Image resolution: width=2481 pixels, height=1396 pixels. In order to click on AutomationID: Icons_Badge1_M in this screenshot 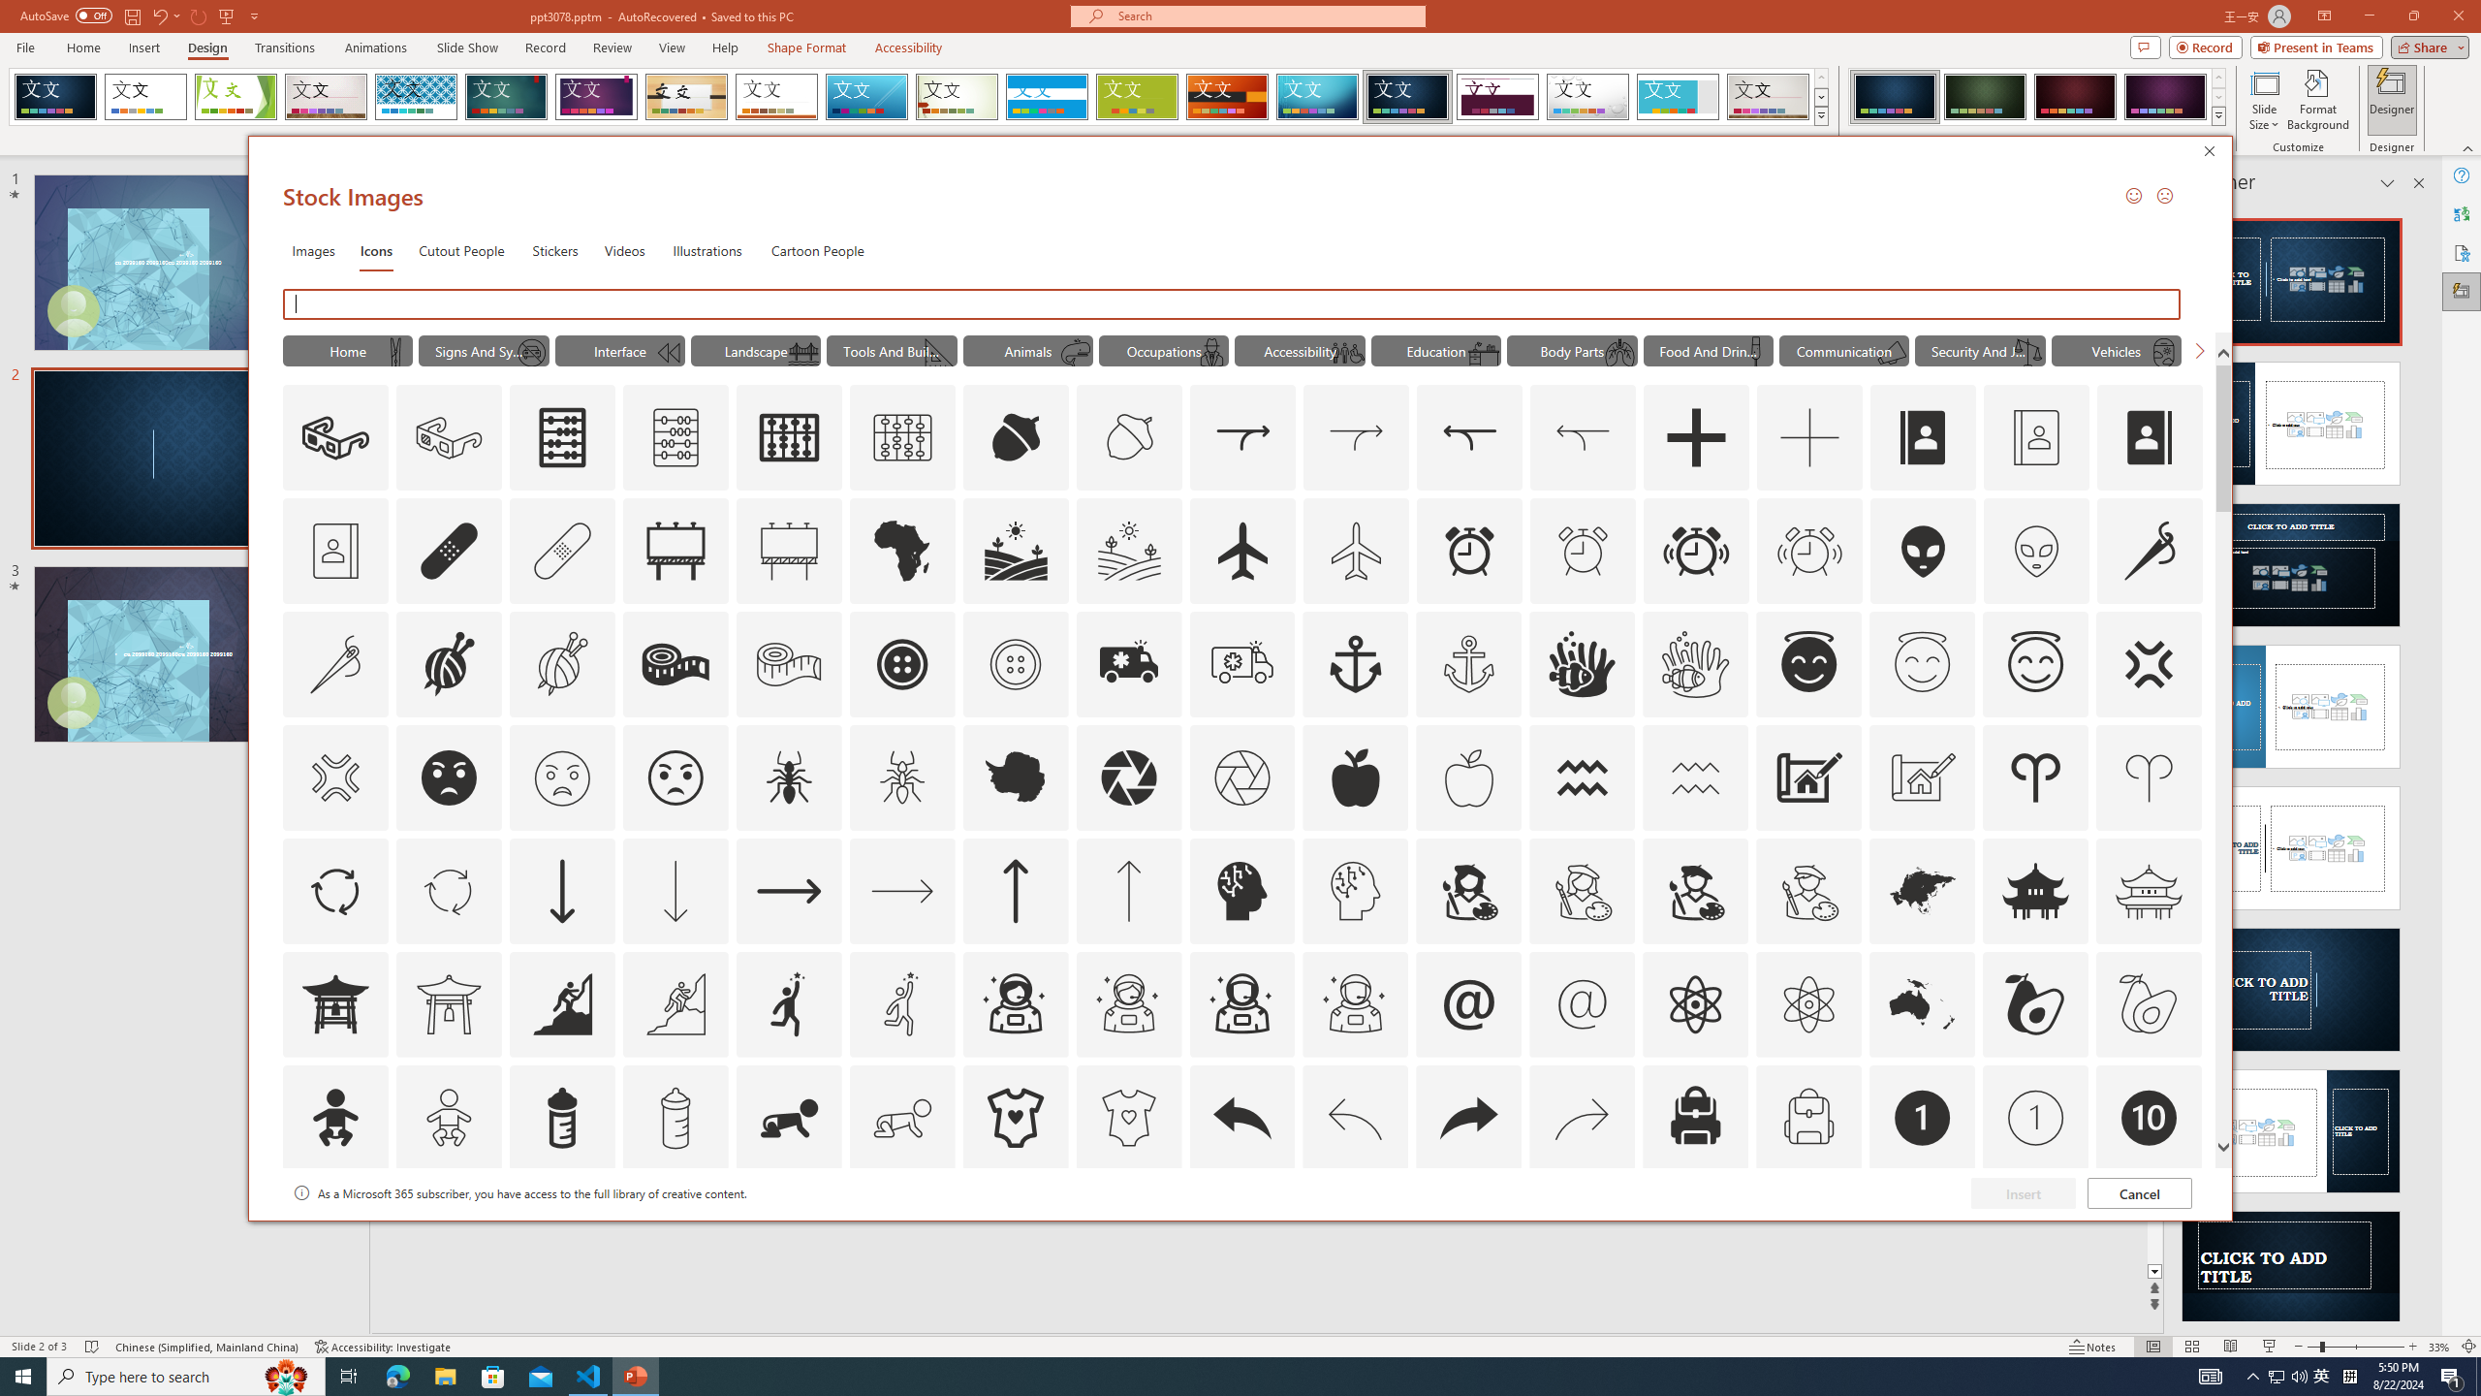, I will do `click(2036, 1118)`.